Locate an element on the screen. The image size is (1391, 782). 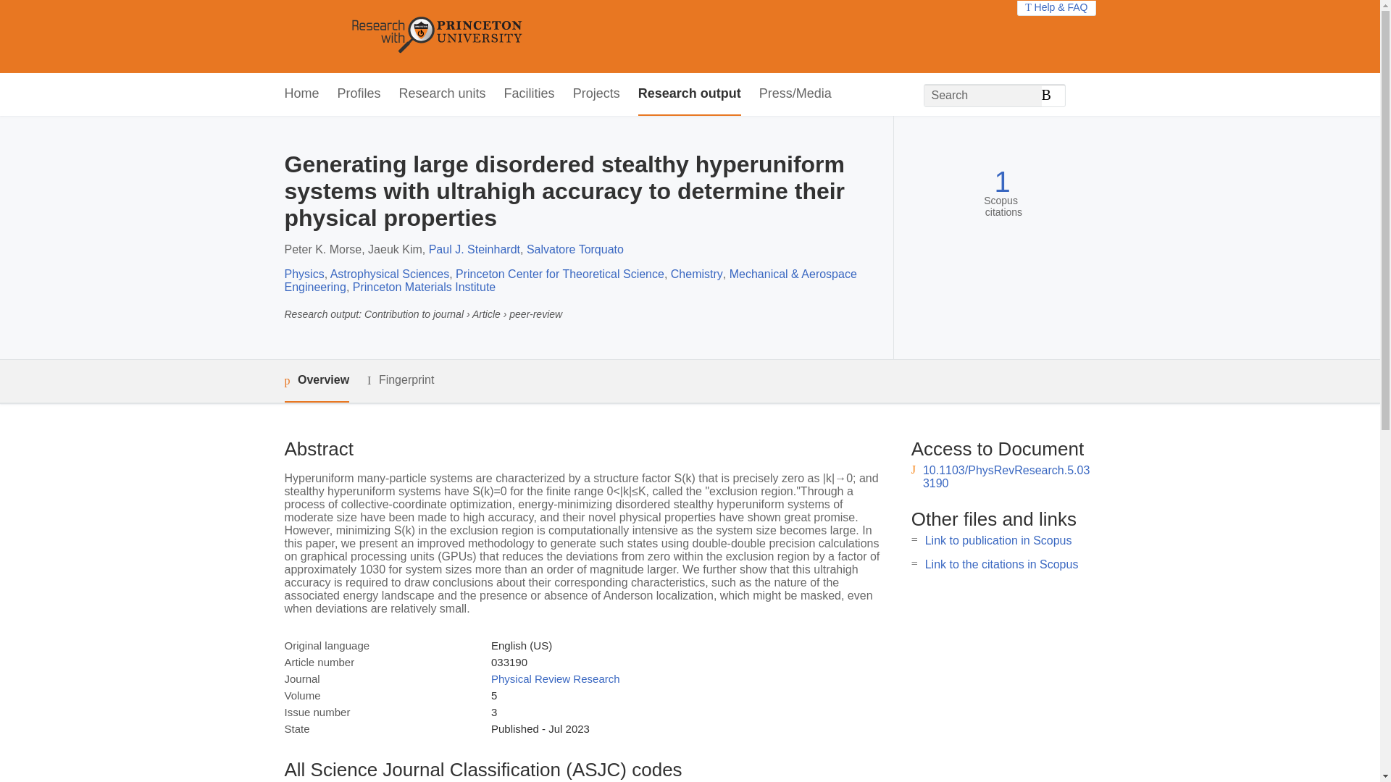
Link to the citations in Scopus is located at coordinates (1001, 565).